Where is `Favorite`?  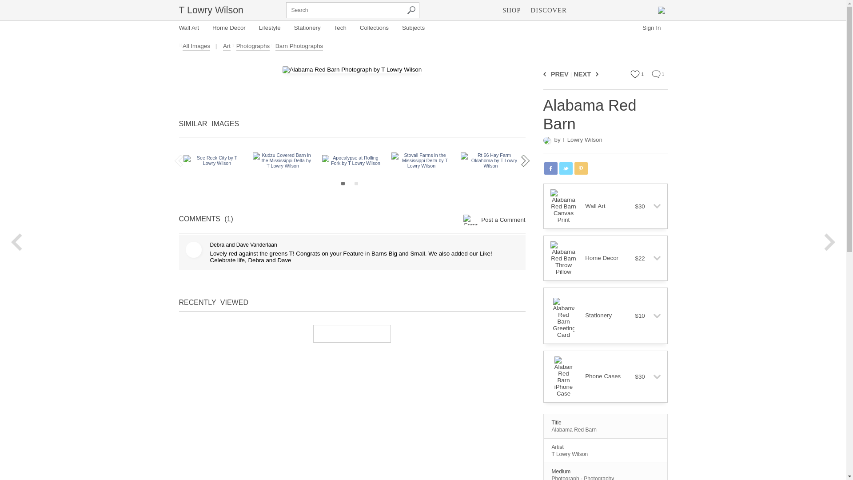 Favorite is located at coordinates (635, 74).